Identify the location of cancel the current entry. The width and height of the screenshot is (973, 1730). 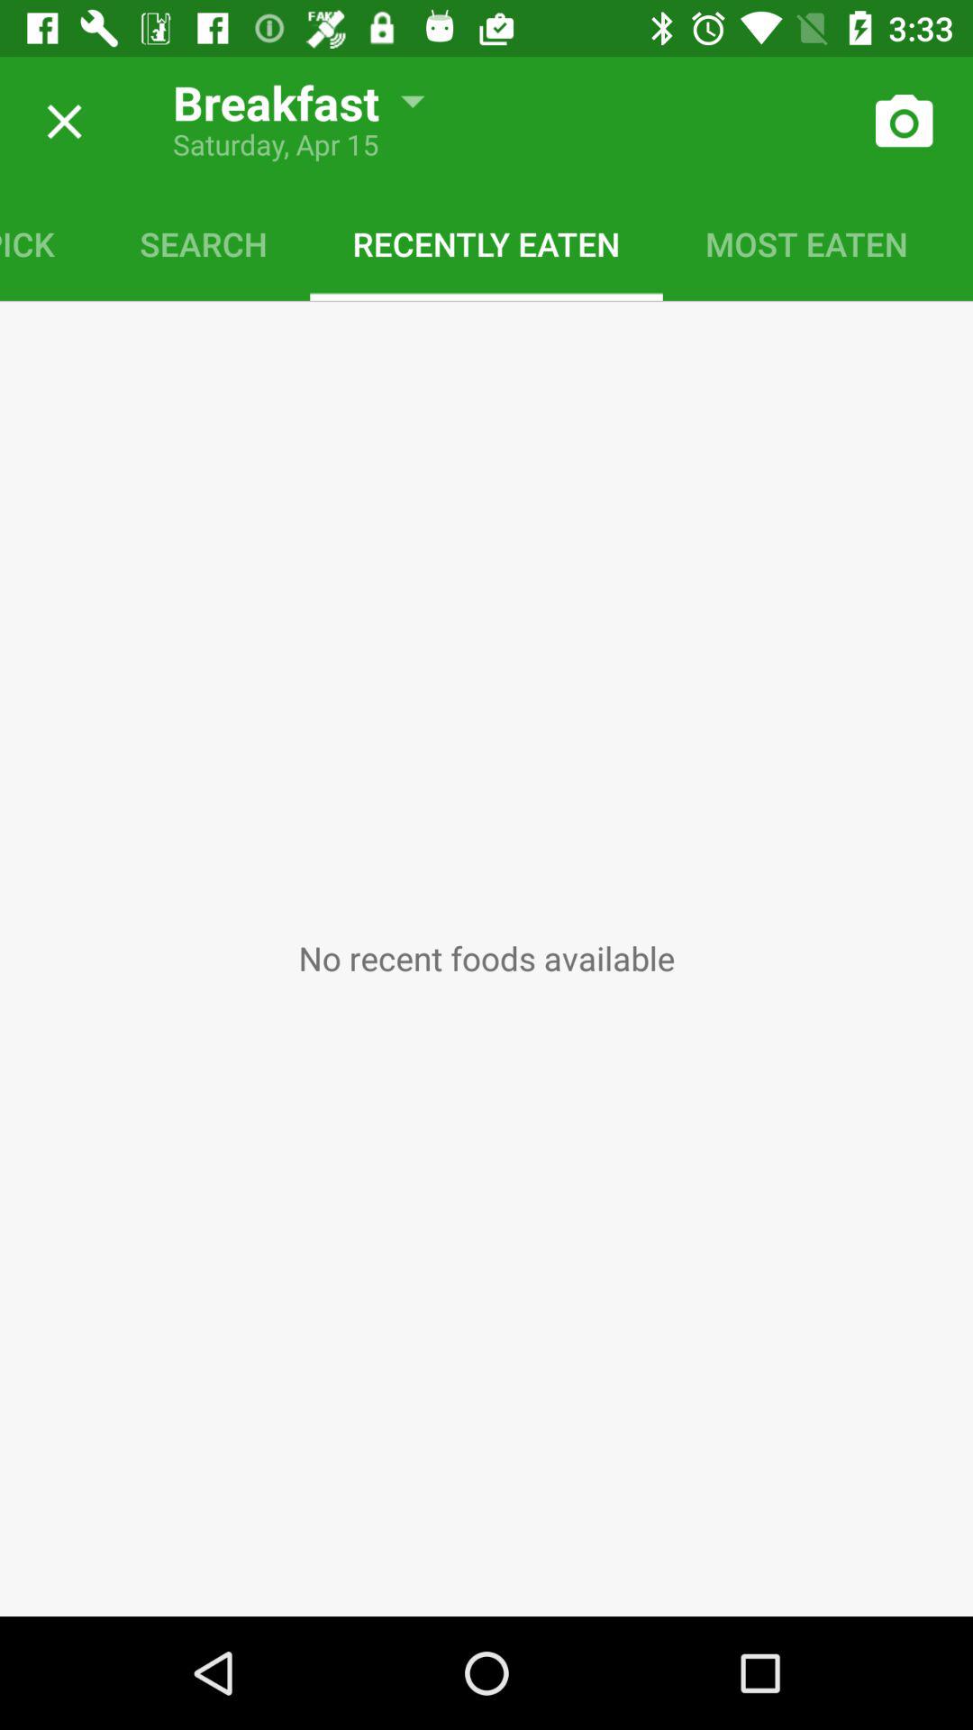
(58, 122).